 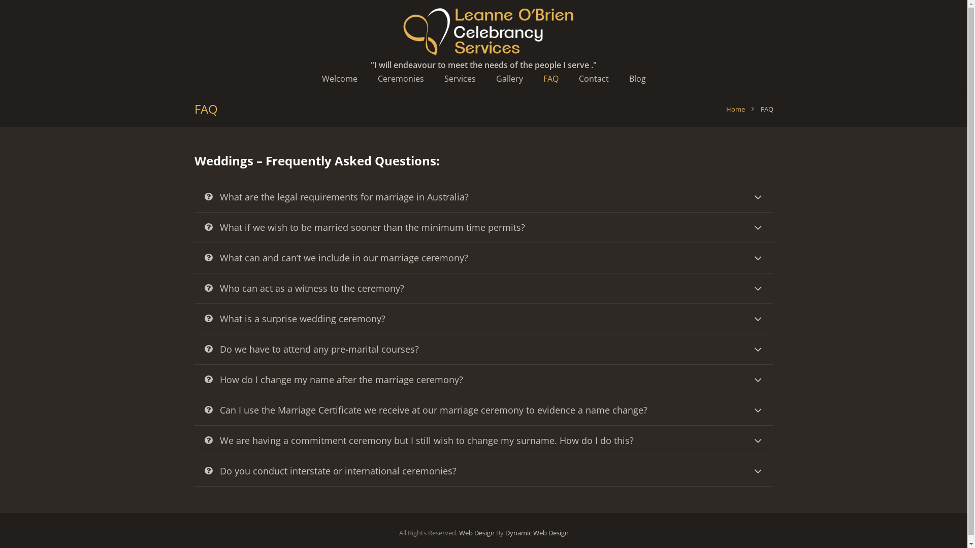 What do you see at coordinates (401, 79) in the screenshot?
I see `Ceremonies` at bounding box center [401, 79].